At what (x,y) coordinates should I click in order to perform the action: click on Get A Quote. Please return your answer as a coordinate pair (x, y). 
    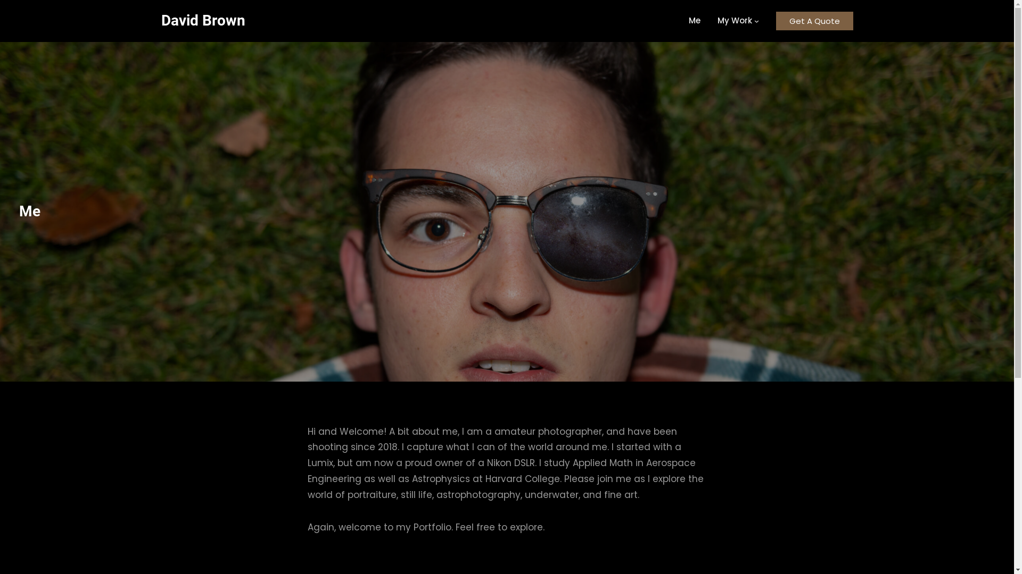
    Looking at the image, I should click on (814, 21).